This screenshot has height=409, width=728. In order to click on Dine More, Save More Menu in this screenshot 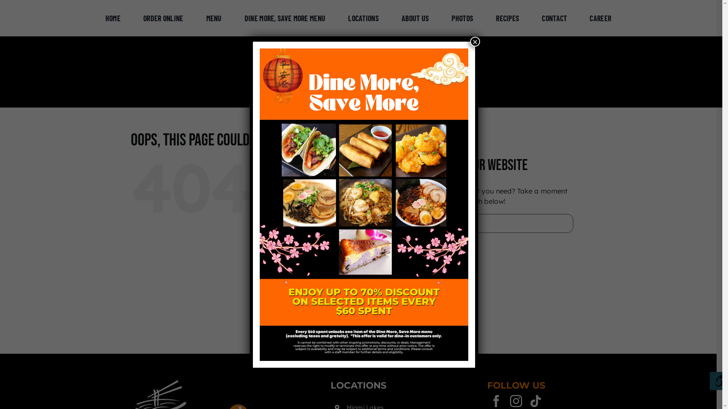, I will do `click(360, 236)`.